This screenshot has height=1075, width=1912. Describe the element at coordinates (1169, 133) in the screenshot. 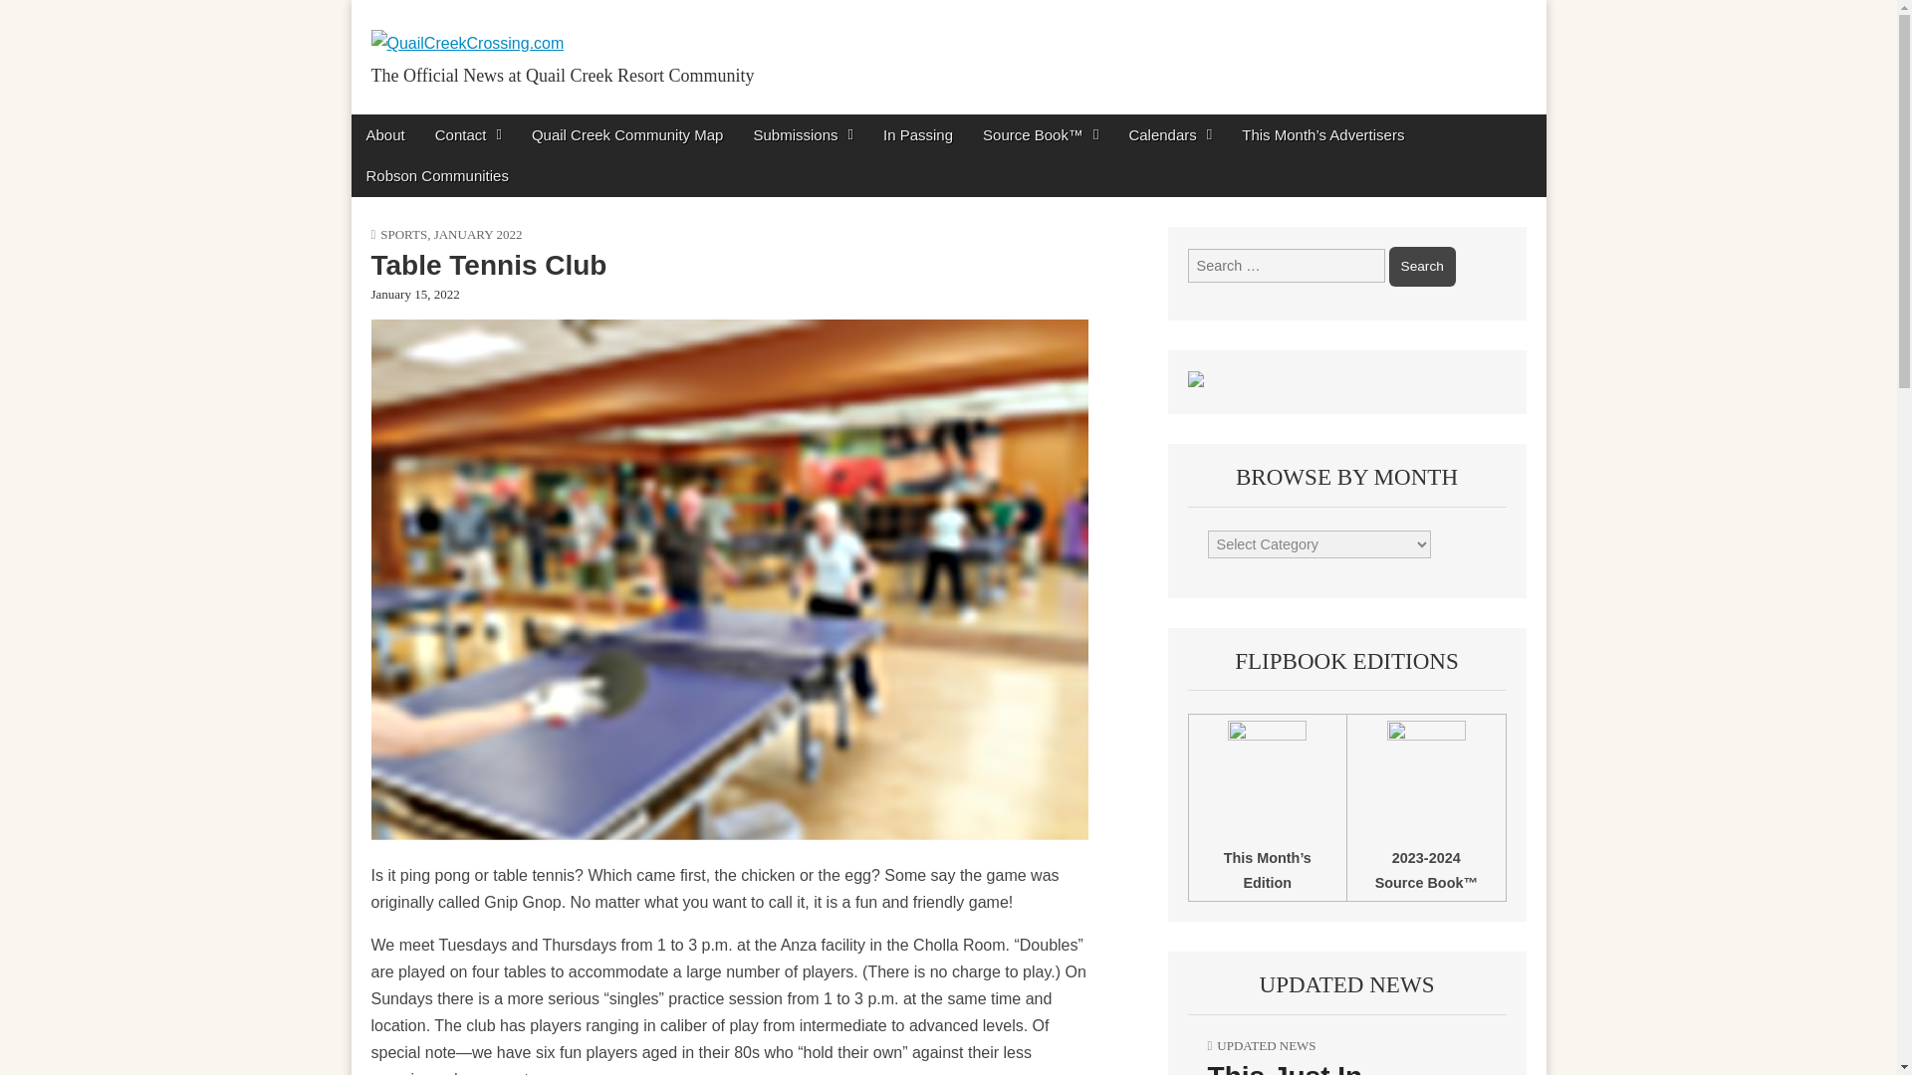

I see `Calendars` at that location.